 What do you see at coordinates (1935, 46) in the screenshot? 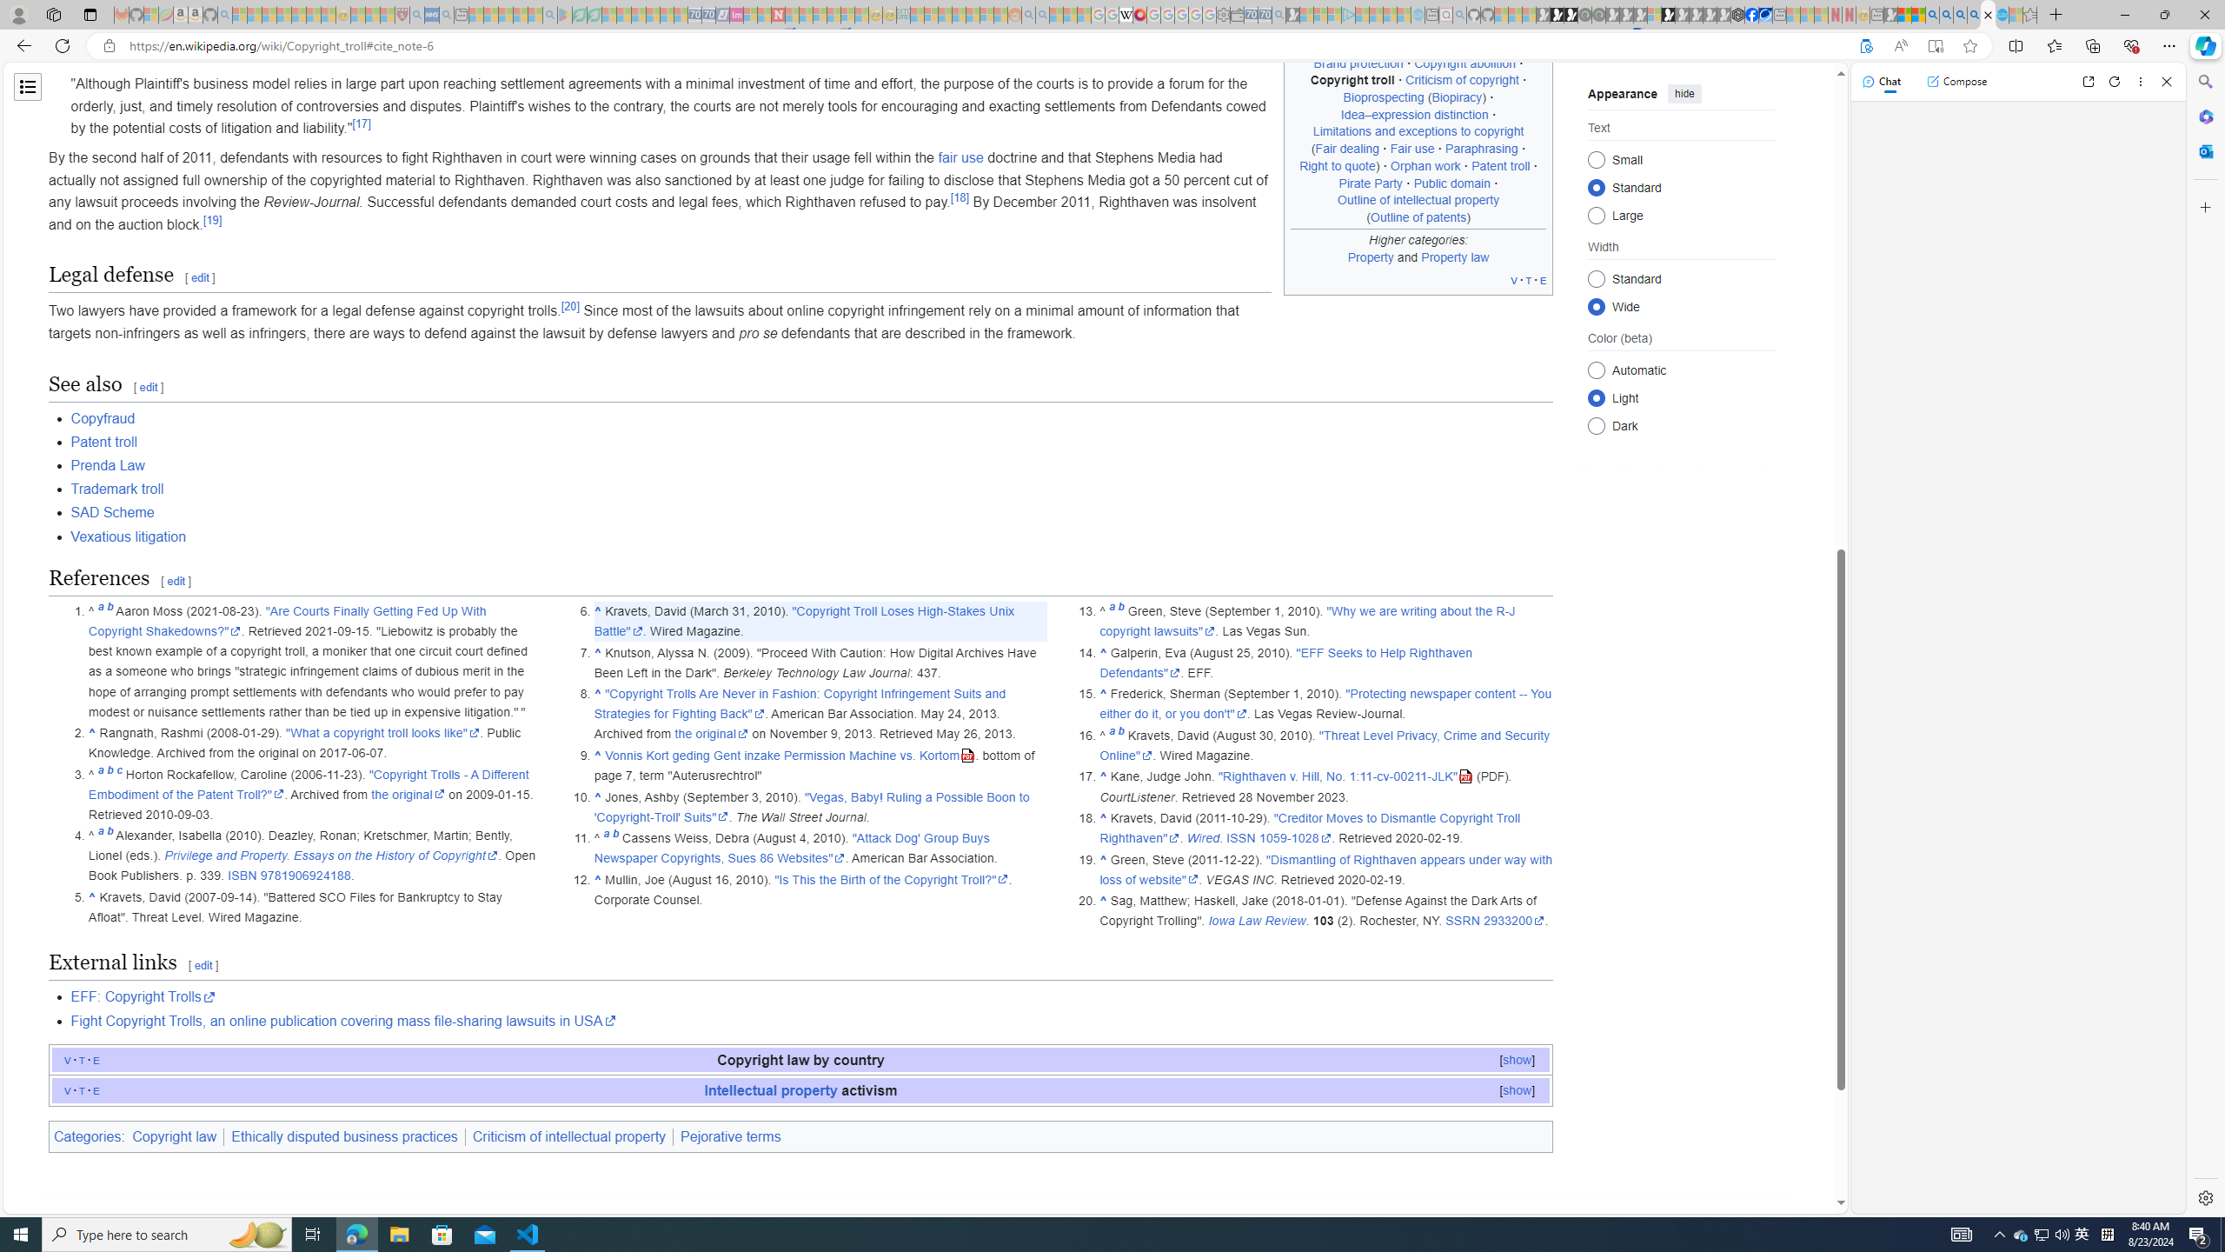
I see `Enter Immersive Reader (F9)` at bounding box center [1935, 46].